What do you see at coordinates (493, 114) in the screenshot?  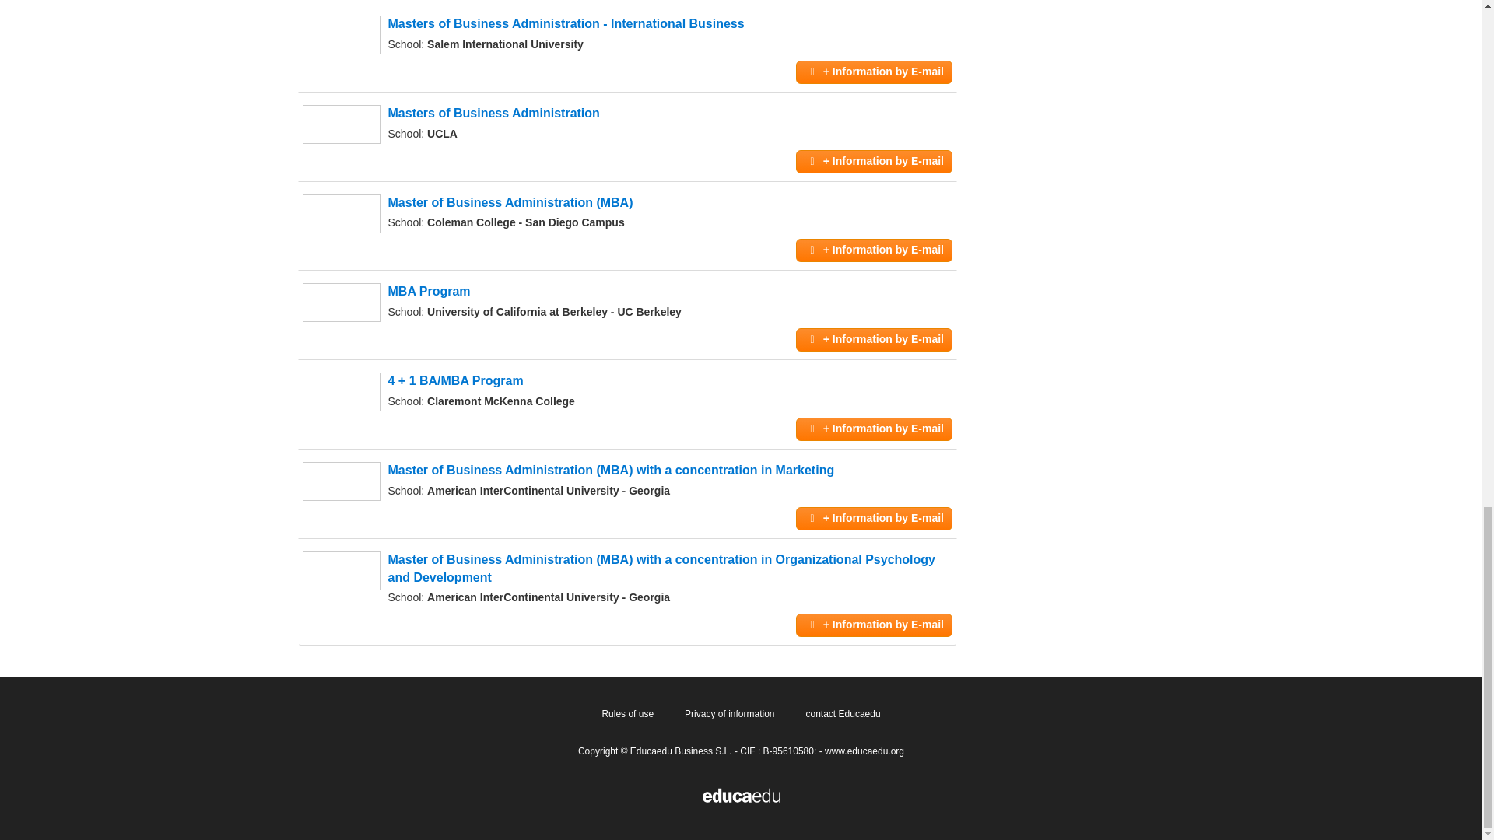 I see `Masters of Business Administration` at bounding box center [493, 114].